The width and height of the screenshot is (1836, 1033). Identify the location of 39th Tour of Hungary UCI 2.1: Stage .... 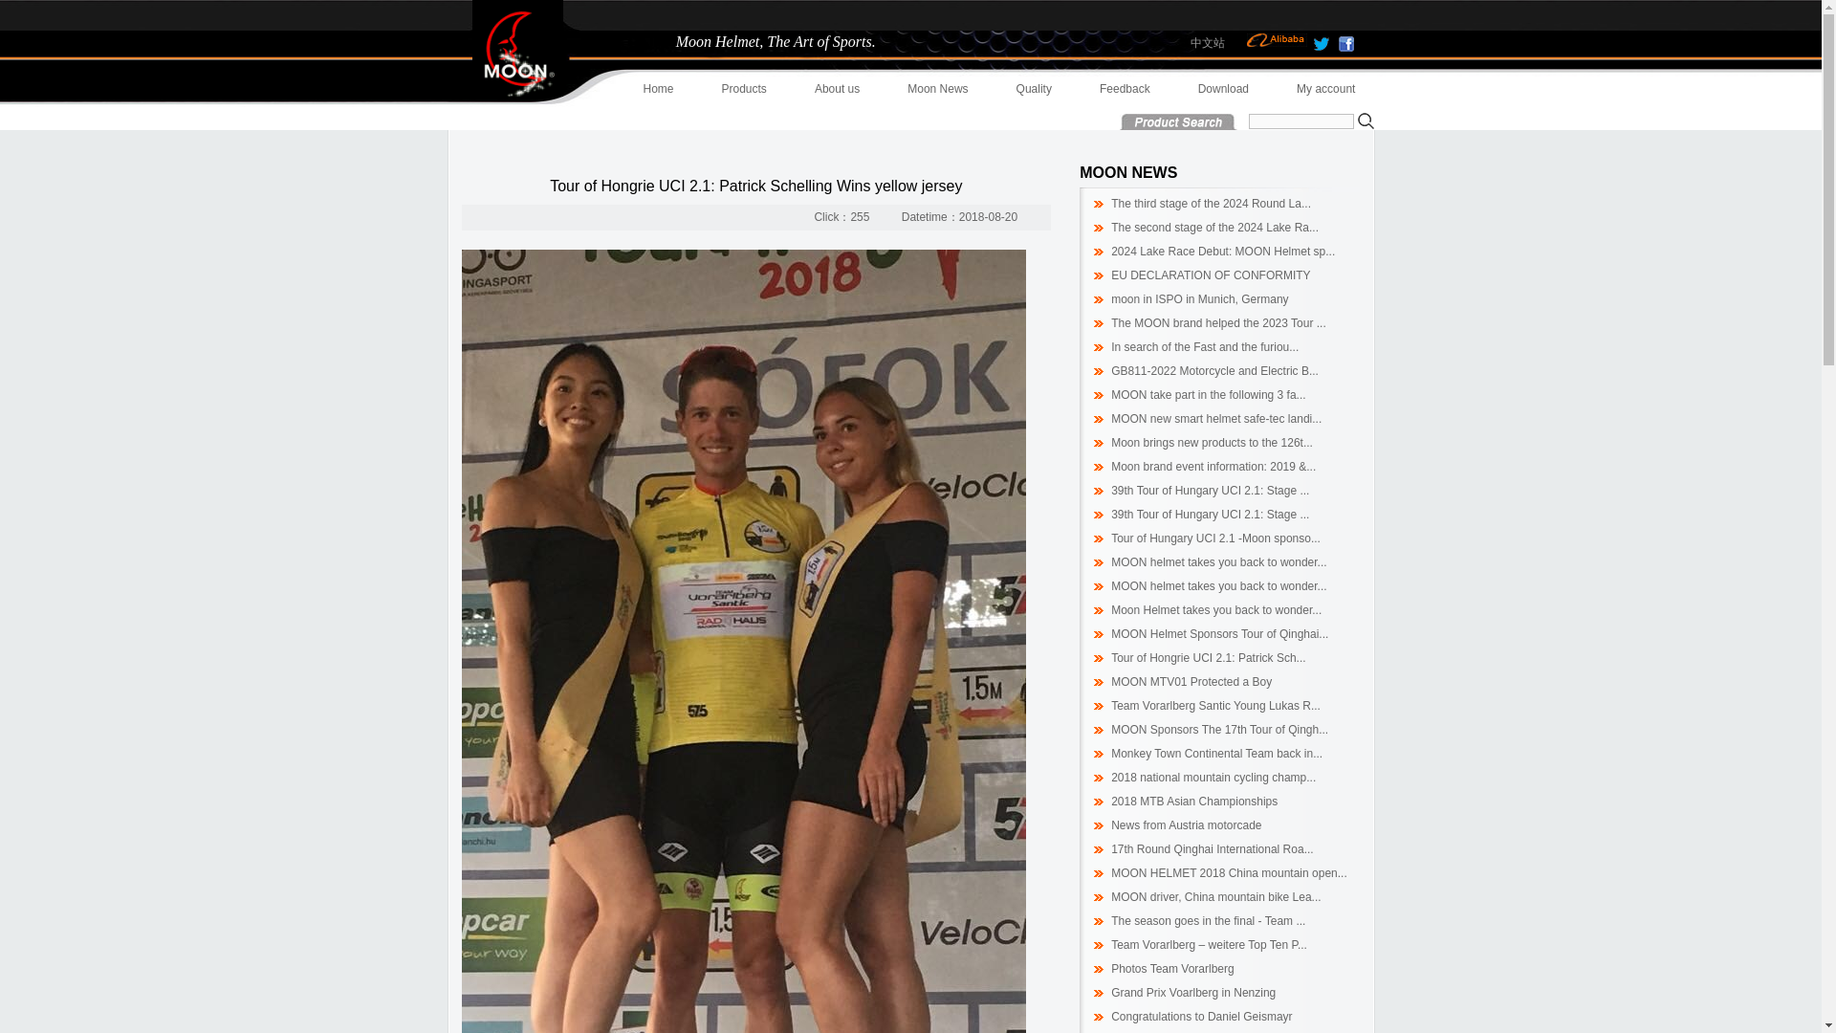
(1209, 515).